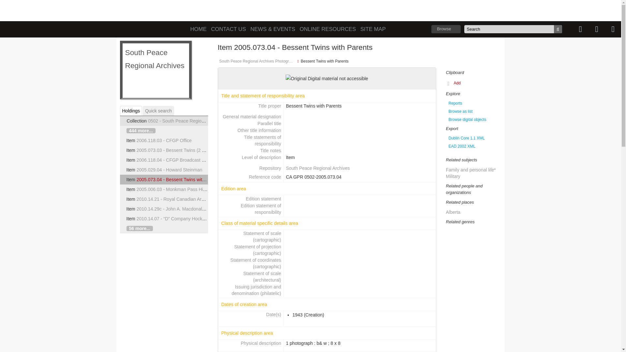 This screenshot has width=626, height=352. I want to click on ONLINE RESOURCES, so click(328, 29).